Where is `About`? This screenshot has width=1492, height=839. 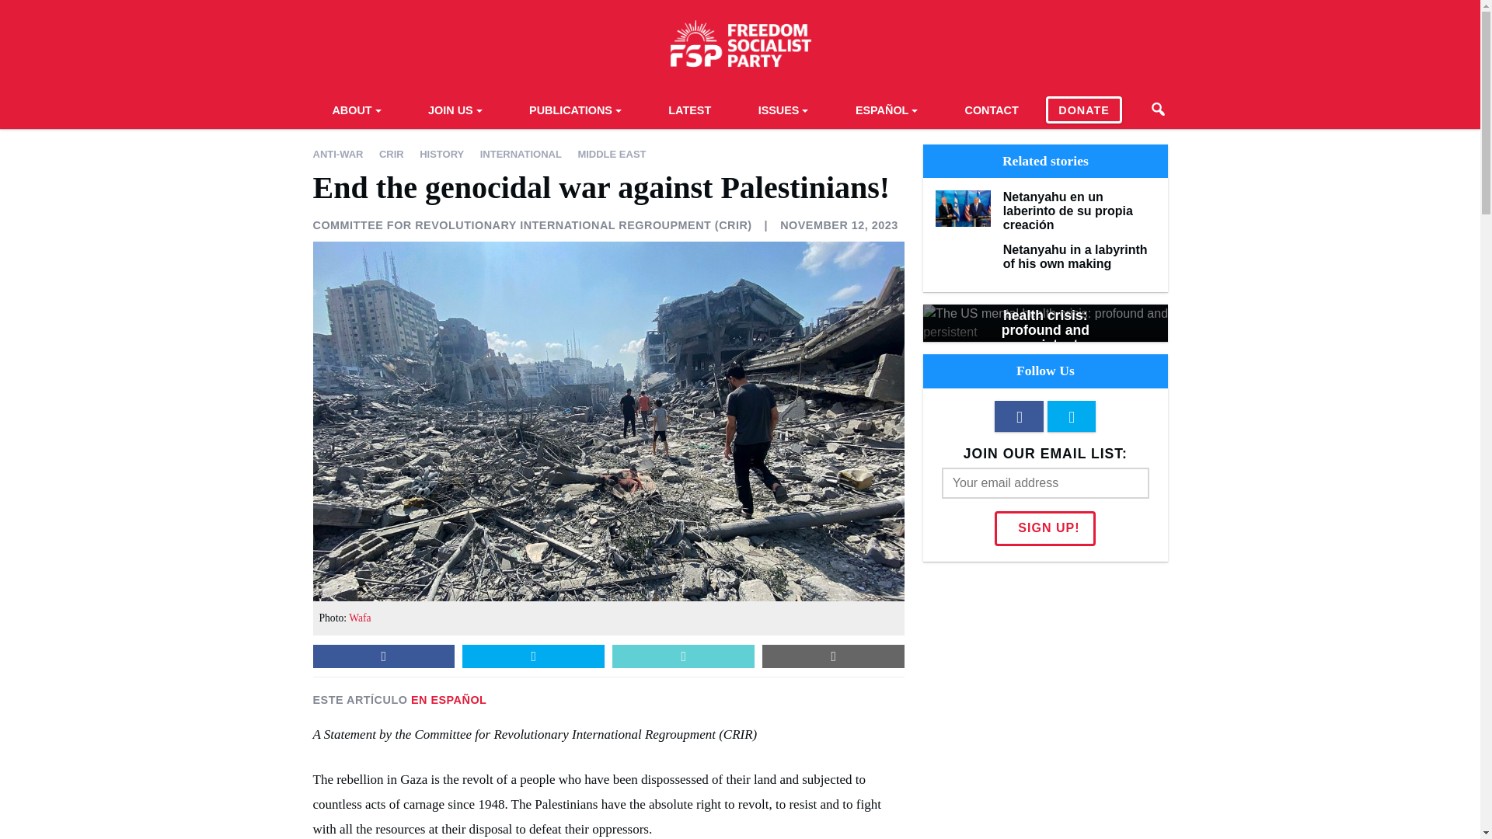
About is located at coordinates (356, 109).